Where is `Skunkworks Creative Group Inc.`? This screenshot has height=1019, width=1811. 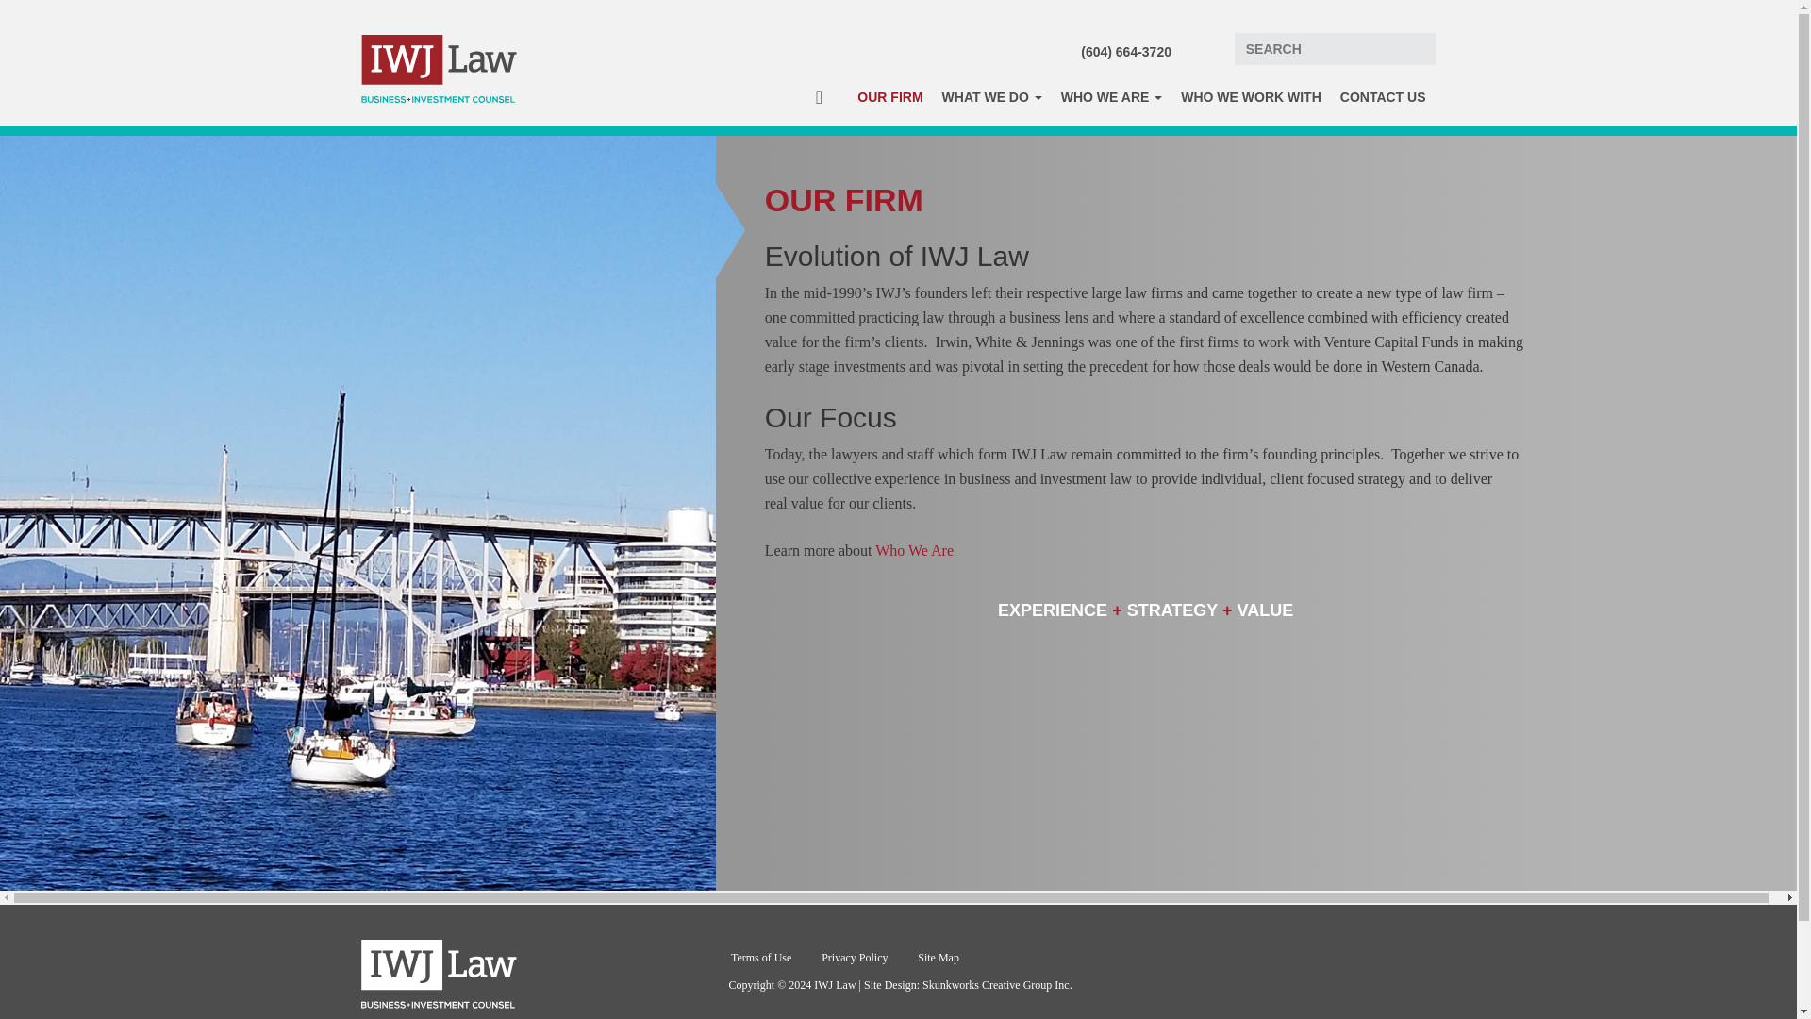
Skunkworks Creative Group Inc. is located at coordinates (996, 984).